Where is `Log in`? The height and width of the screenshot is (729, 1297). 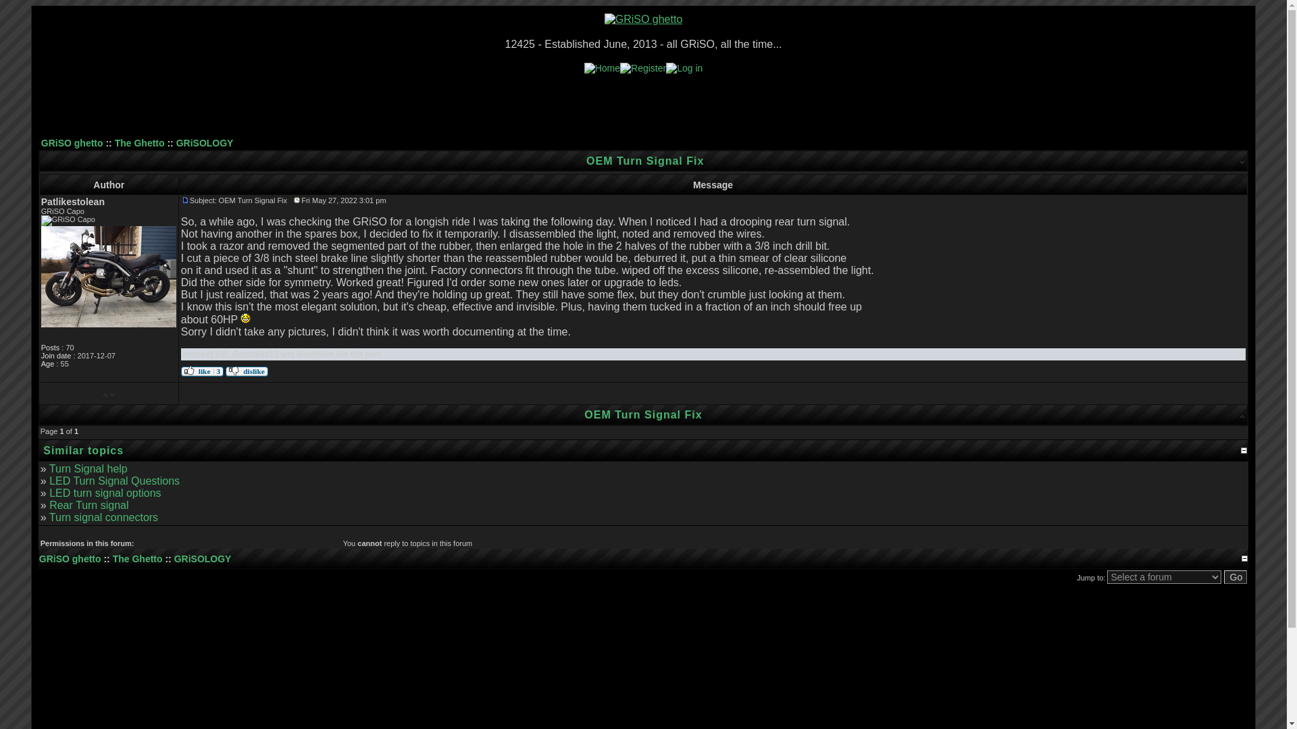
Log in is located at coordinates (684, 67).